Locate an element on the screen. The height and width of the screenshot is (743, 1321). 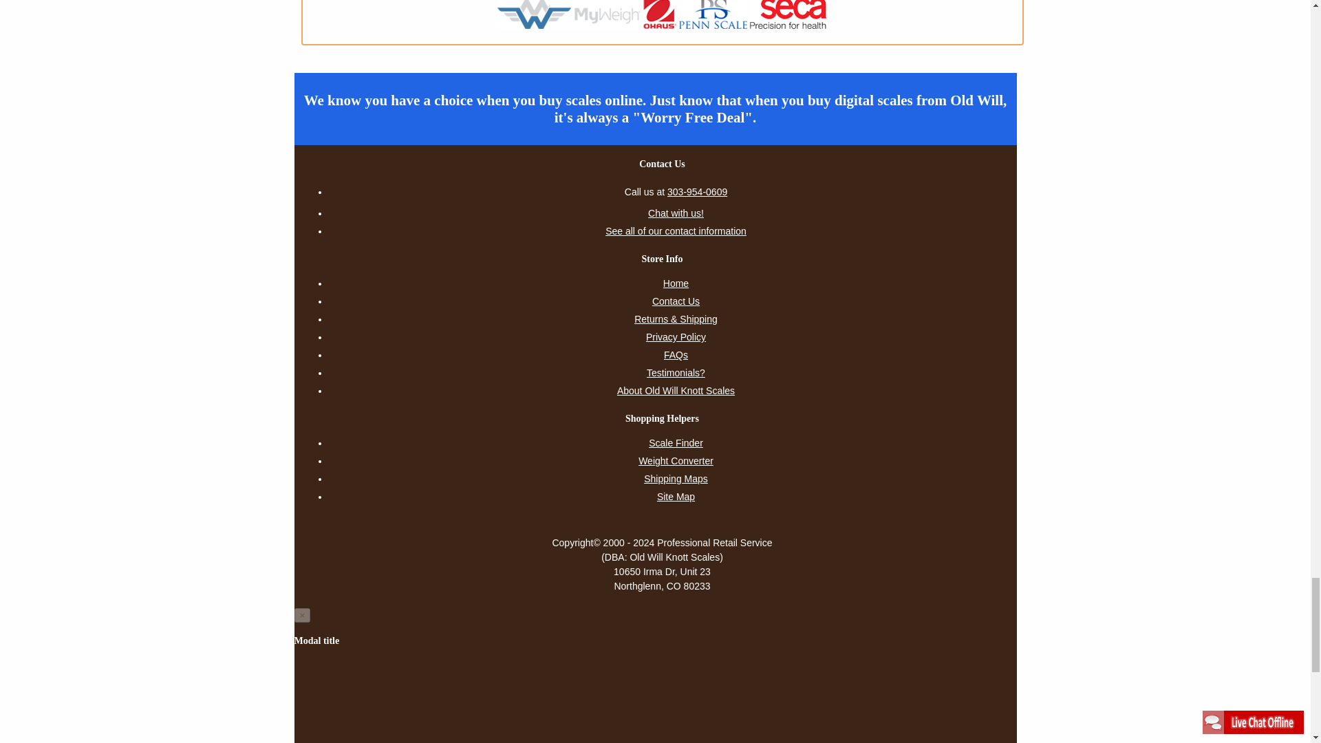
Go to our contact information page is located at coordinates (676, 301).